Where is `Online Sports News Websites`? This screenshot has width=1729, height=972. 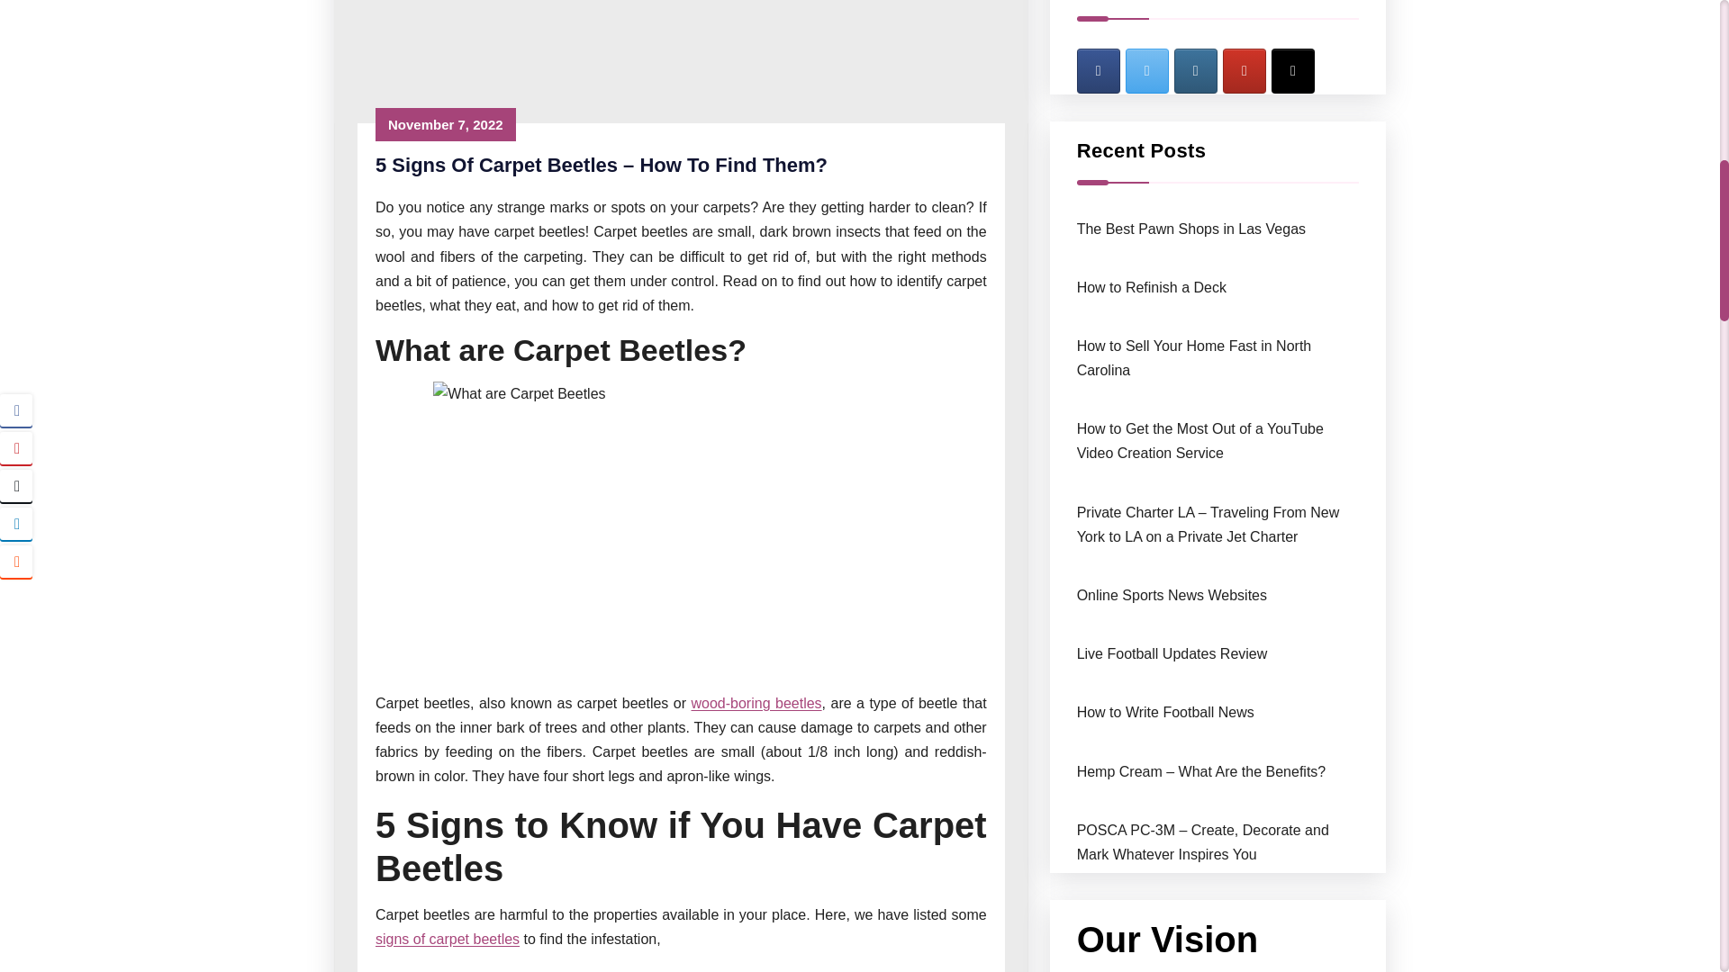 Online Sports News Websites is located at coordinates (1172, 595).